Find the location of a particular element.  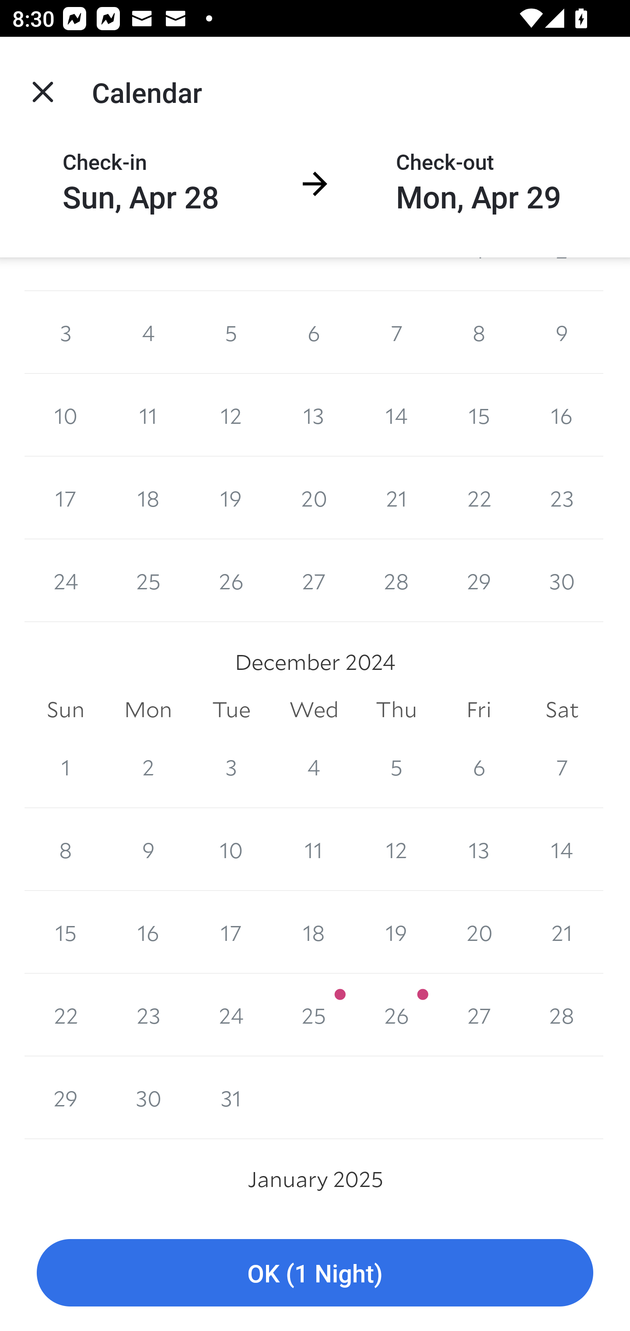

24 24 November 2024 is located at coordinates (66, 580).